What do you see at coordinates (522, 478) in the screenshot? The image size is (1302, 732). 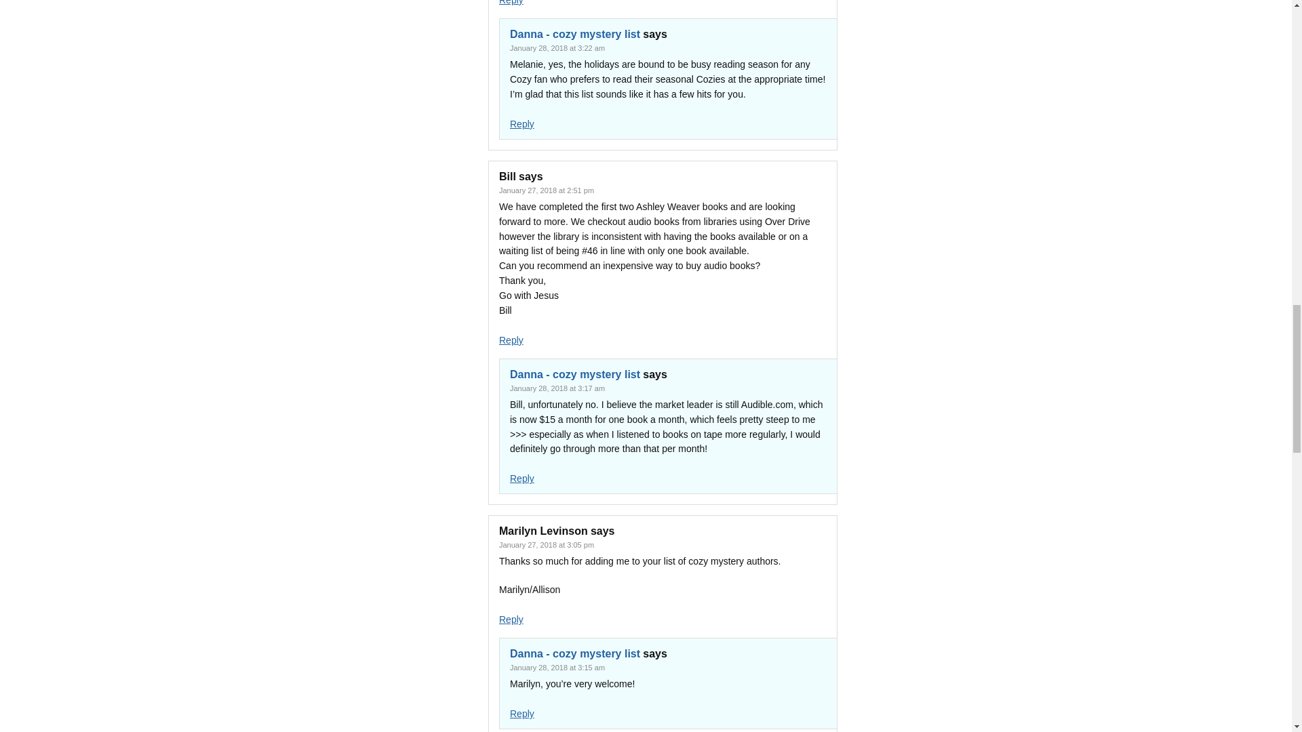 I see `Reply` at bounding box center [522, 478].